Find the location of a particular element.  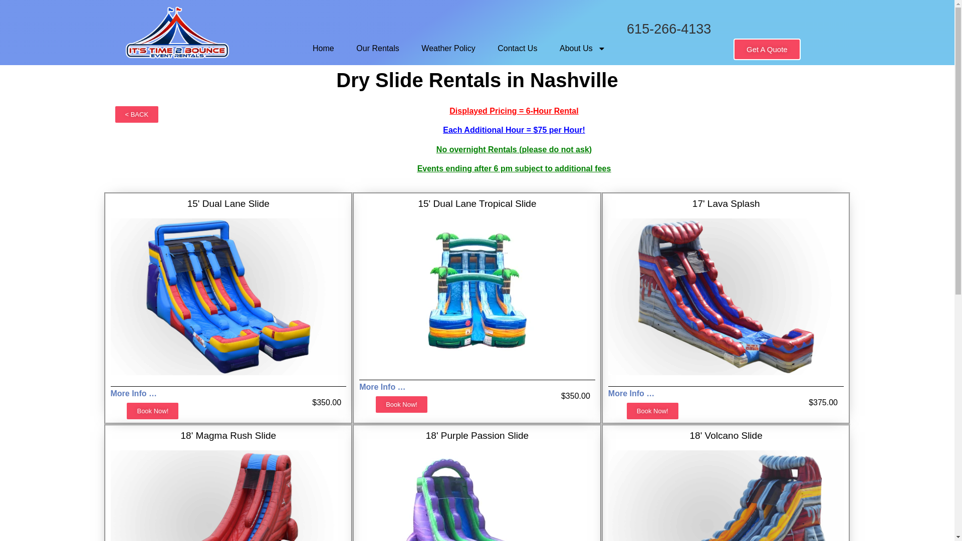

Book Now! is located at coordinates (401, 405).